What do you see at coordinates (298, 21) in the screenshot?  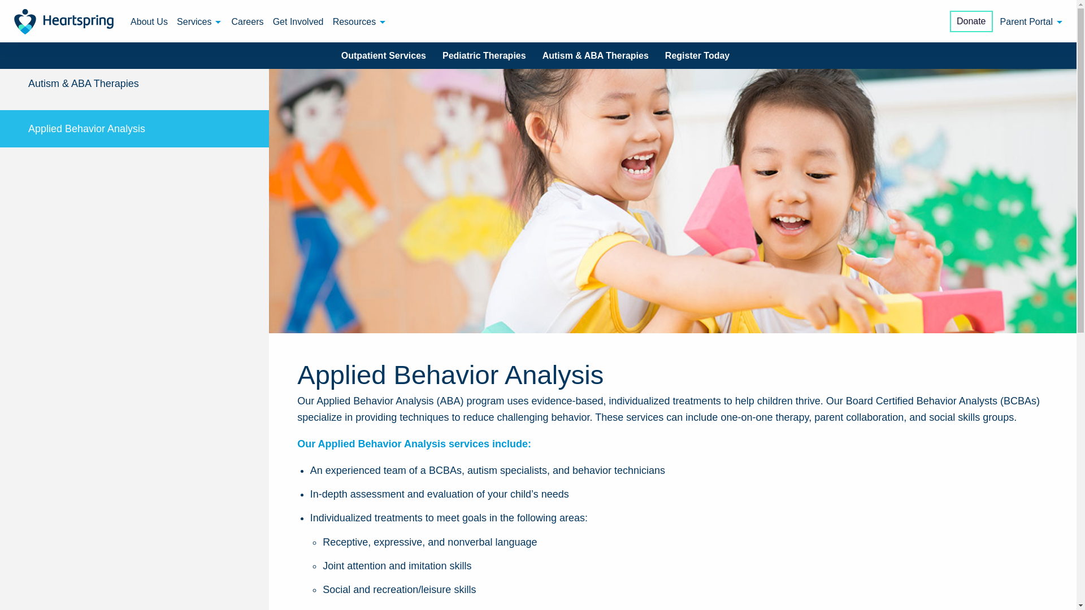 I see `Get Involved` at bounding box center [298, 21].